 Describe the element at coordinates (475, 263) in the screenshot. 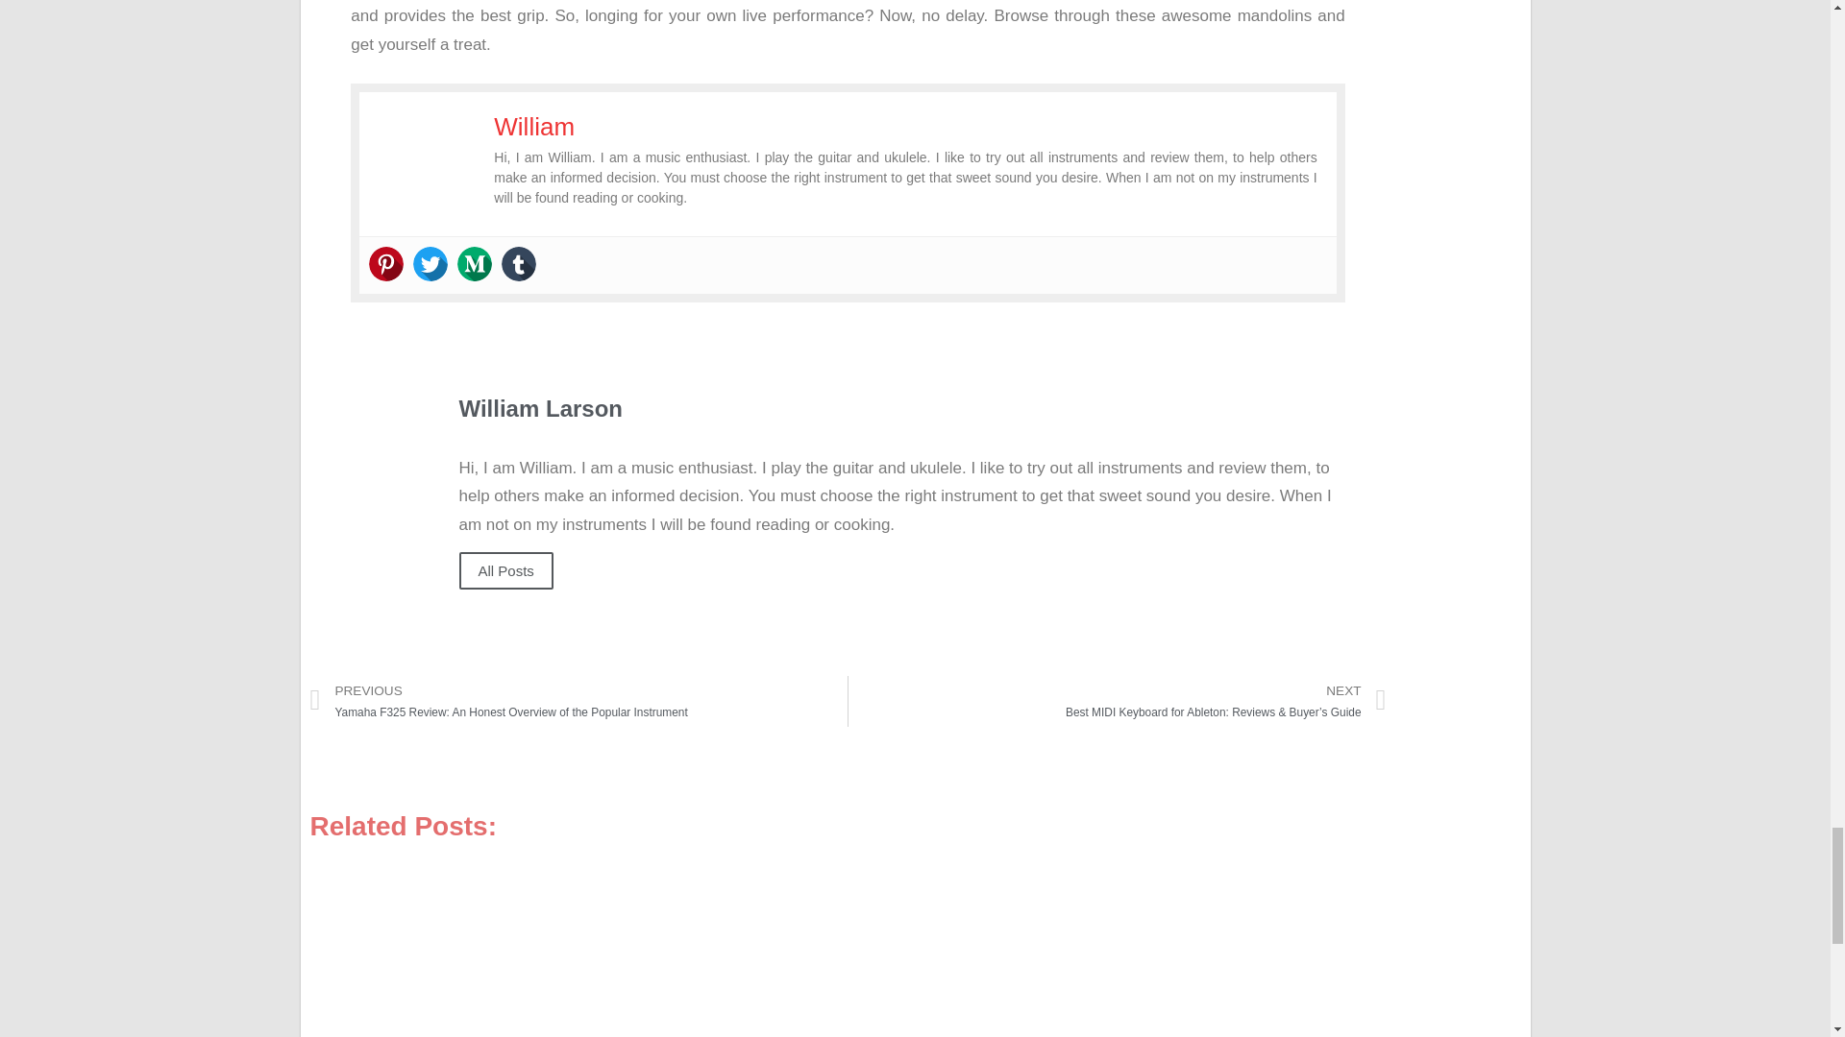

I see `Medium` at that location.